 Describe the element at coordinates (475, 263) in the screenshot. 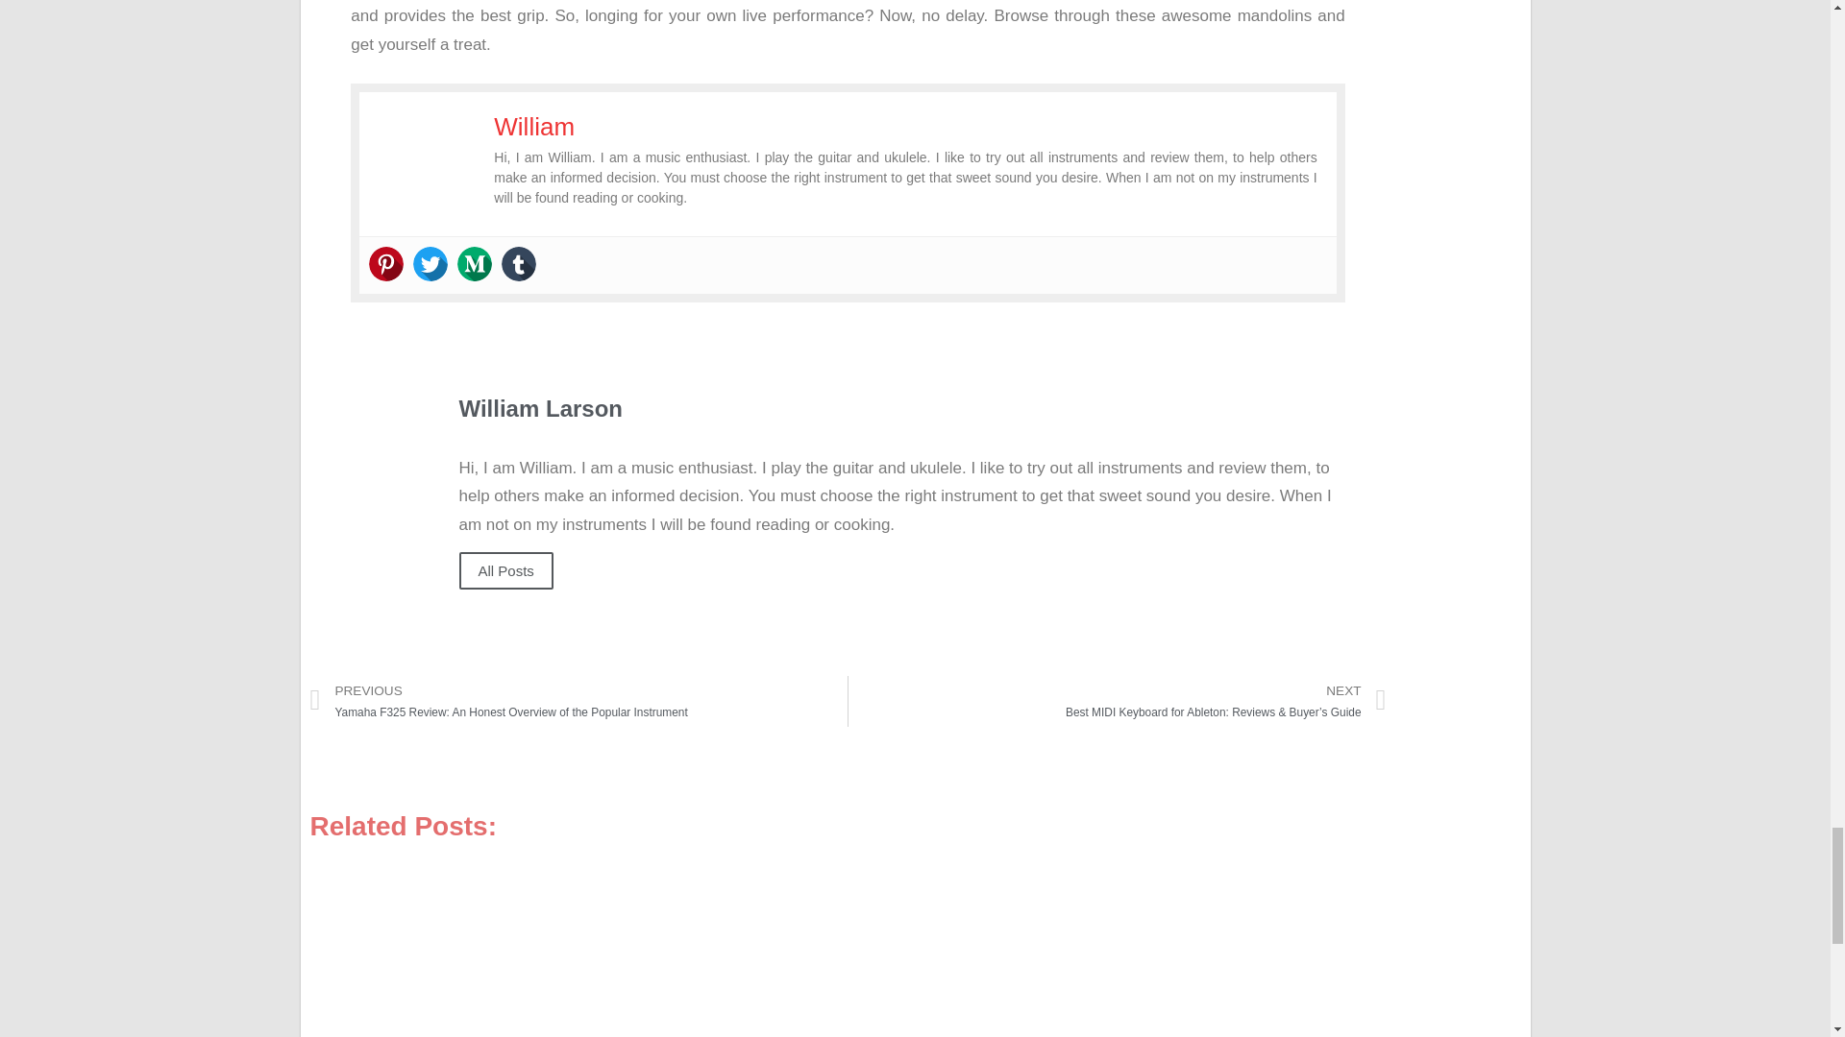

I see `Medium` at that location.